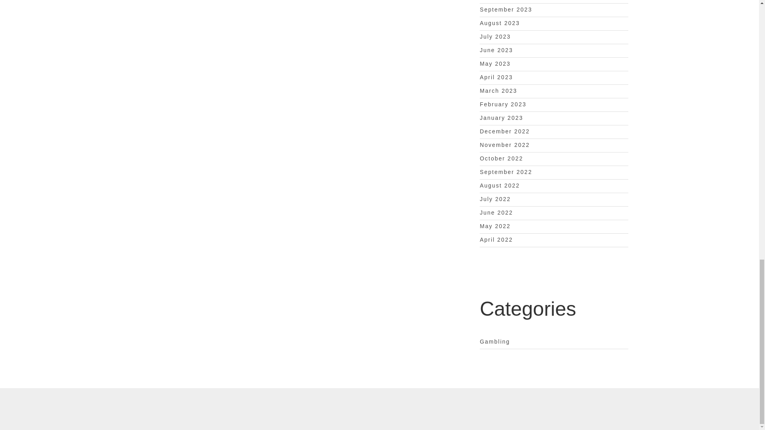 This screenshot has width=765, height=430. Describe the element at coordinates (495, 64) in the screenshot. I see `May 2023` at that location.